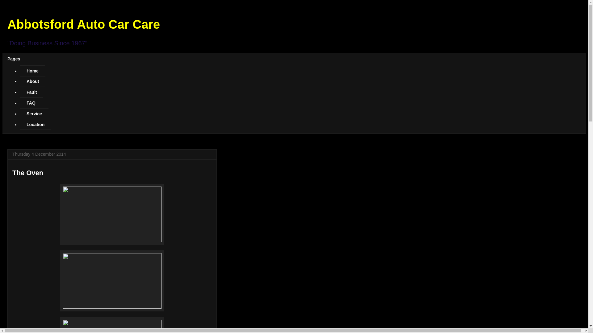  I want to click on FAQ, so click(31, 103).